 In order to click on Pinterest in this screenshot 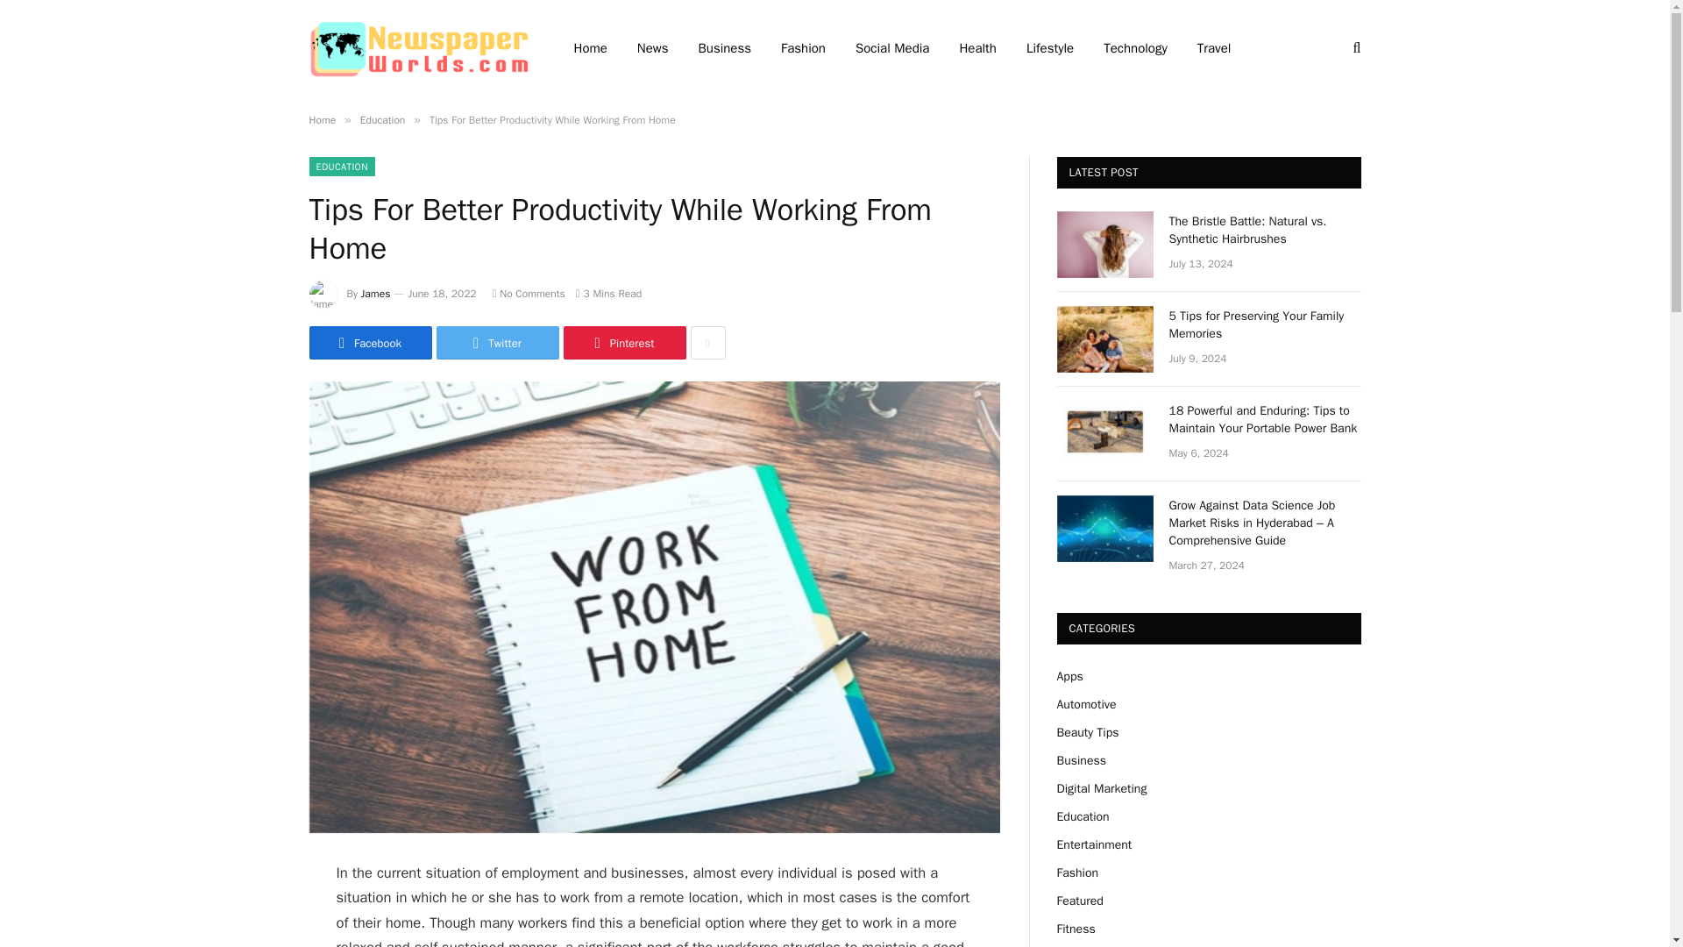, I will do `click(623, 342)`.